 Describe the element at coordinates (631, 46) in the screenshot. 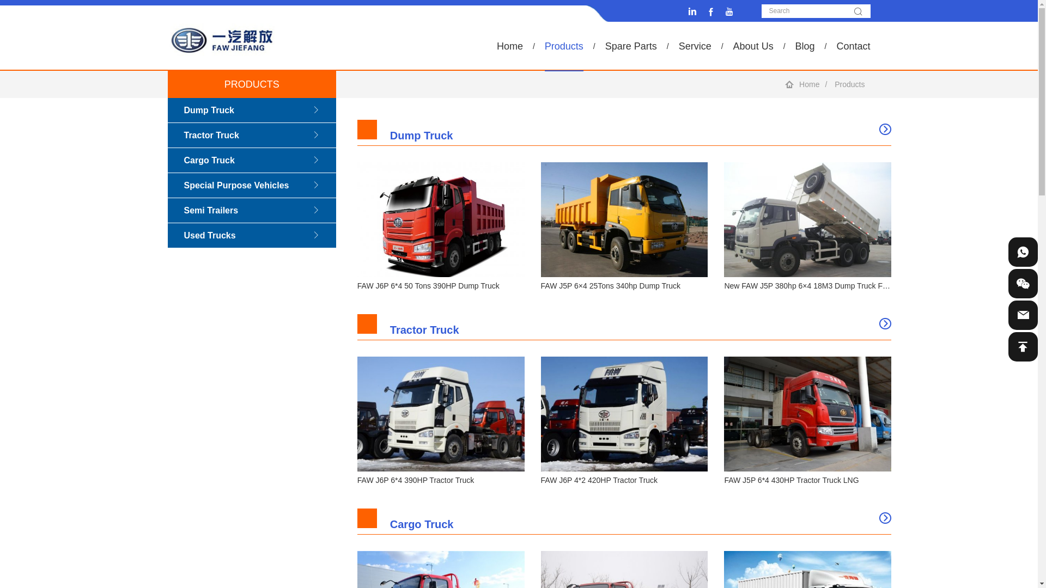

I see `Spare Parts` at that location.